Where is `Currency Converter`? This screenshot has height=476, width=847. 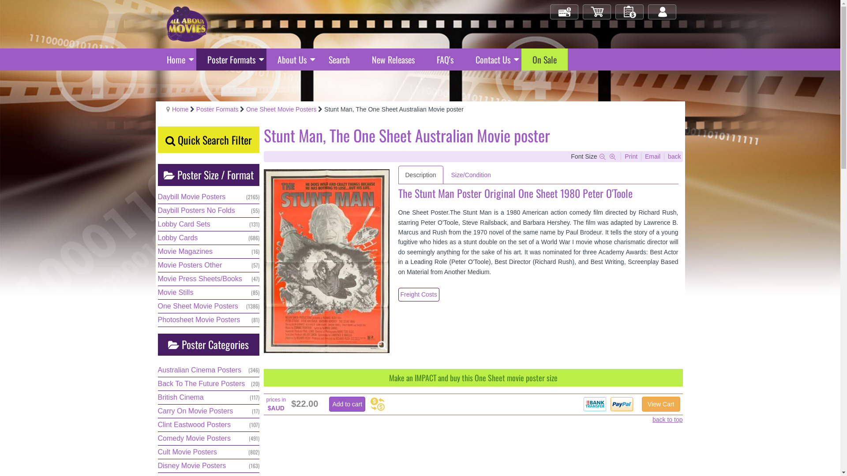 Currency Converter is located at coordinates (378, 404).